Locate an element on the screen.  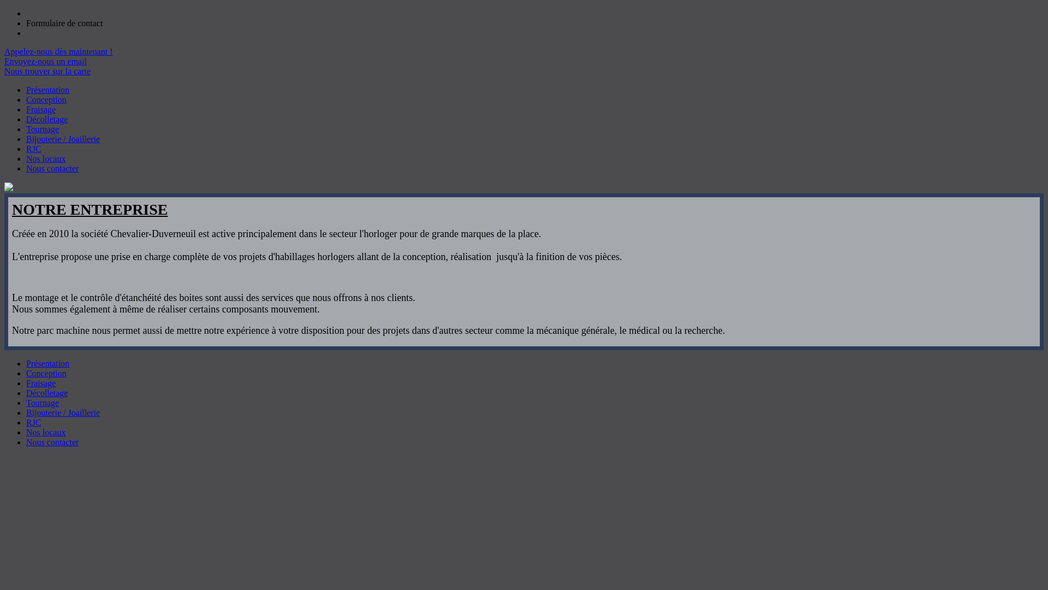
Nos locaux is located at coordinates (46, 158).